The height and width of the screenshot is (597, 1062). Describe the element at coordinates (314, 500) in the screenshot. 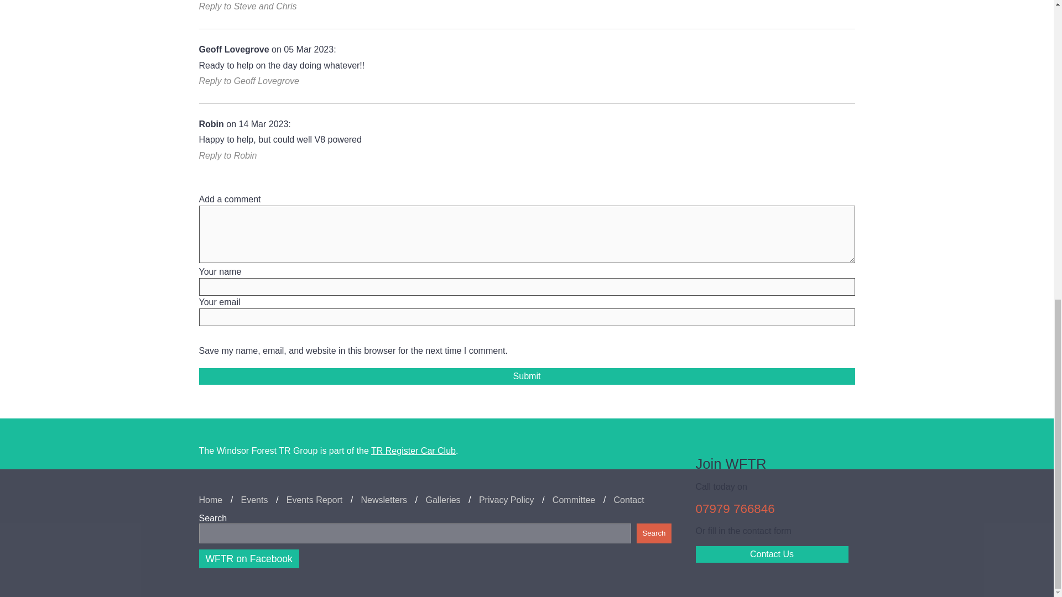

I see `Events Report` at that location.